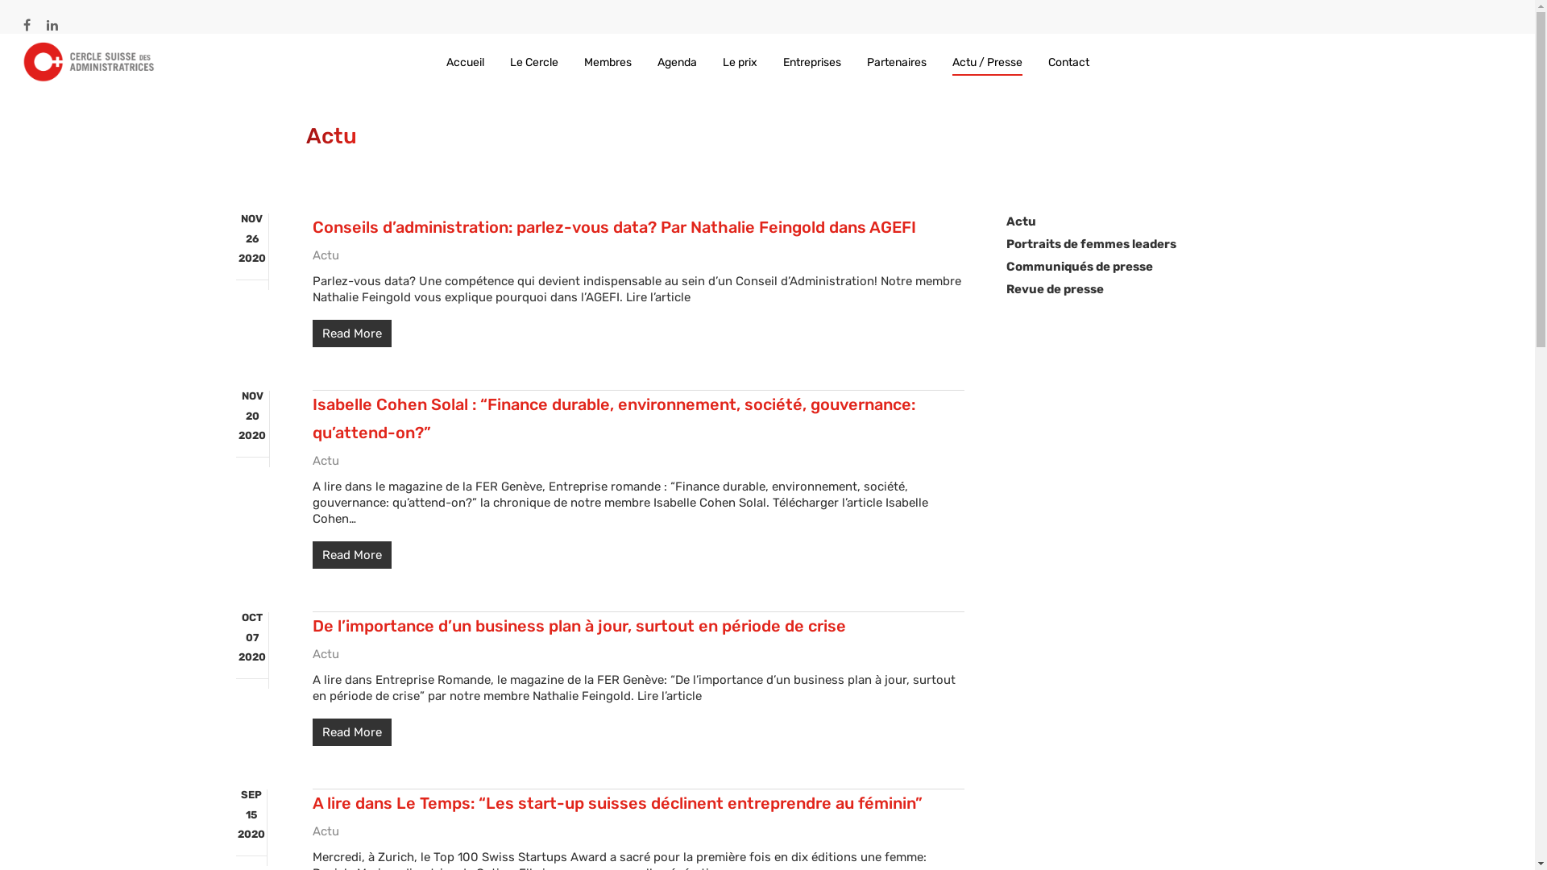  Describe the element at coordinates (638, 554) in the screenshot. I see `Read More` at that location.